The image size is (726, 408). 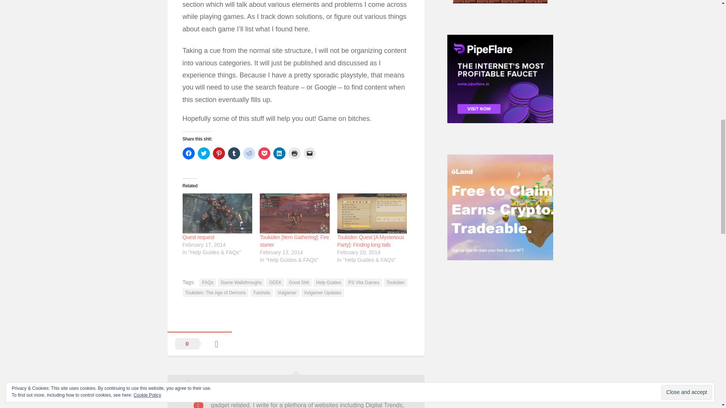 What do you see at coordinates (309, 153) in the screenshot?
I see `Click to email a link to a friend` at bounding box center [309, 153].